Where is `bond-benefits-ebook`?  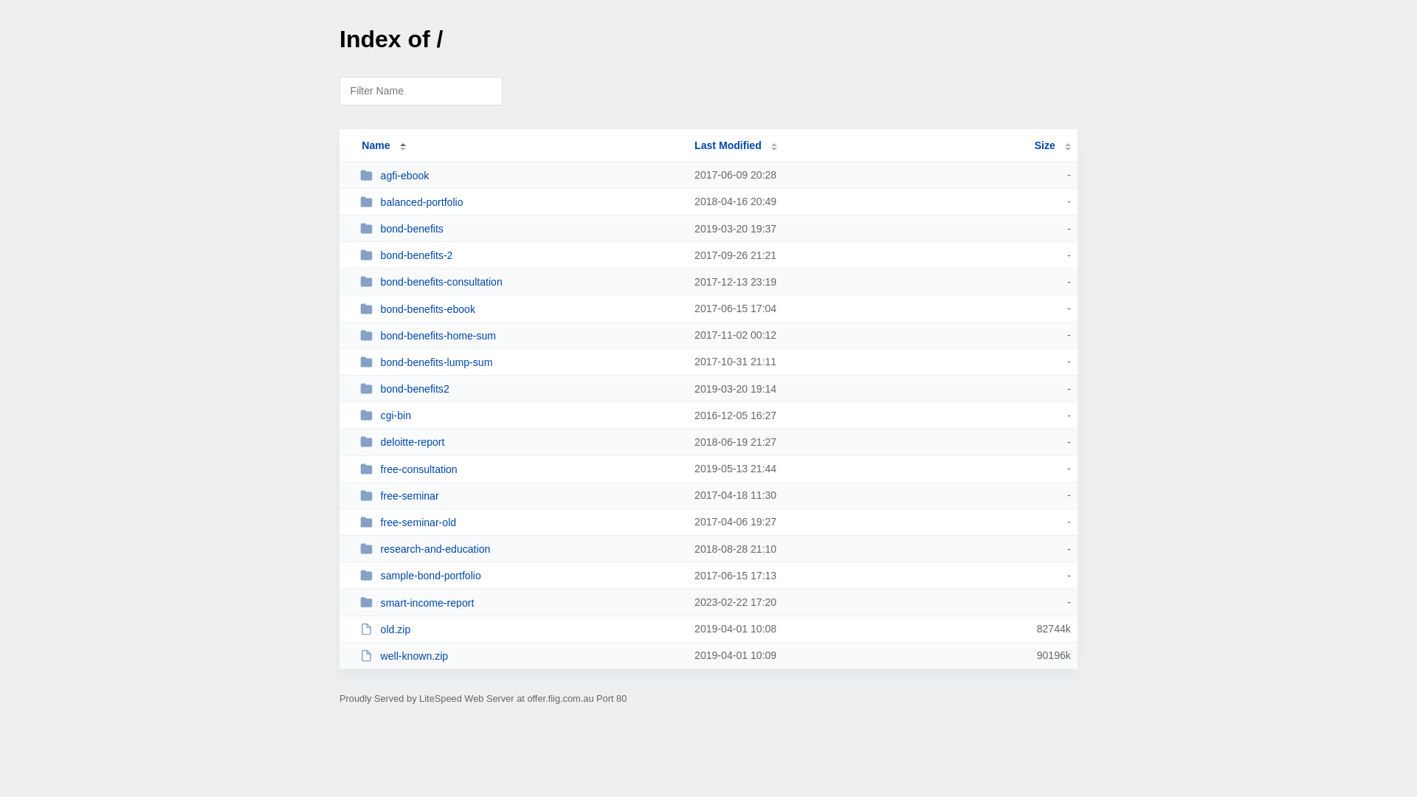
bond-benefits-ebook is located at coordinates (521, 308).